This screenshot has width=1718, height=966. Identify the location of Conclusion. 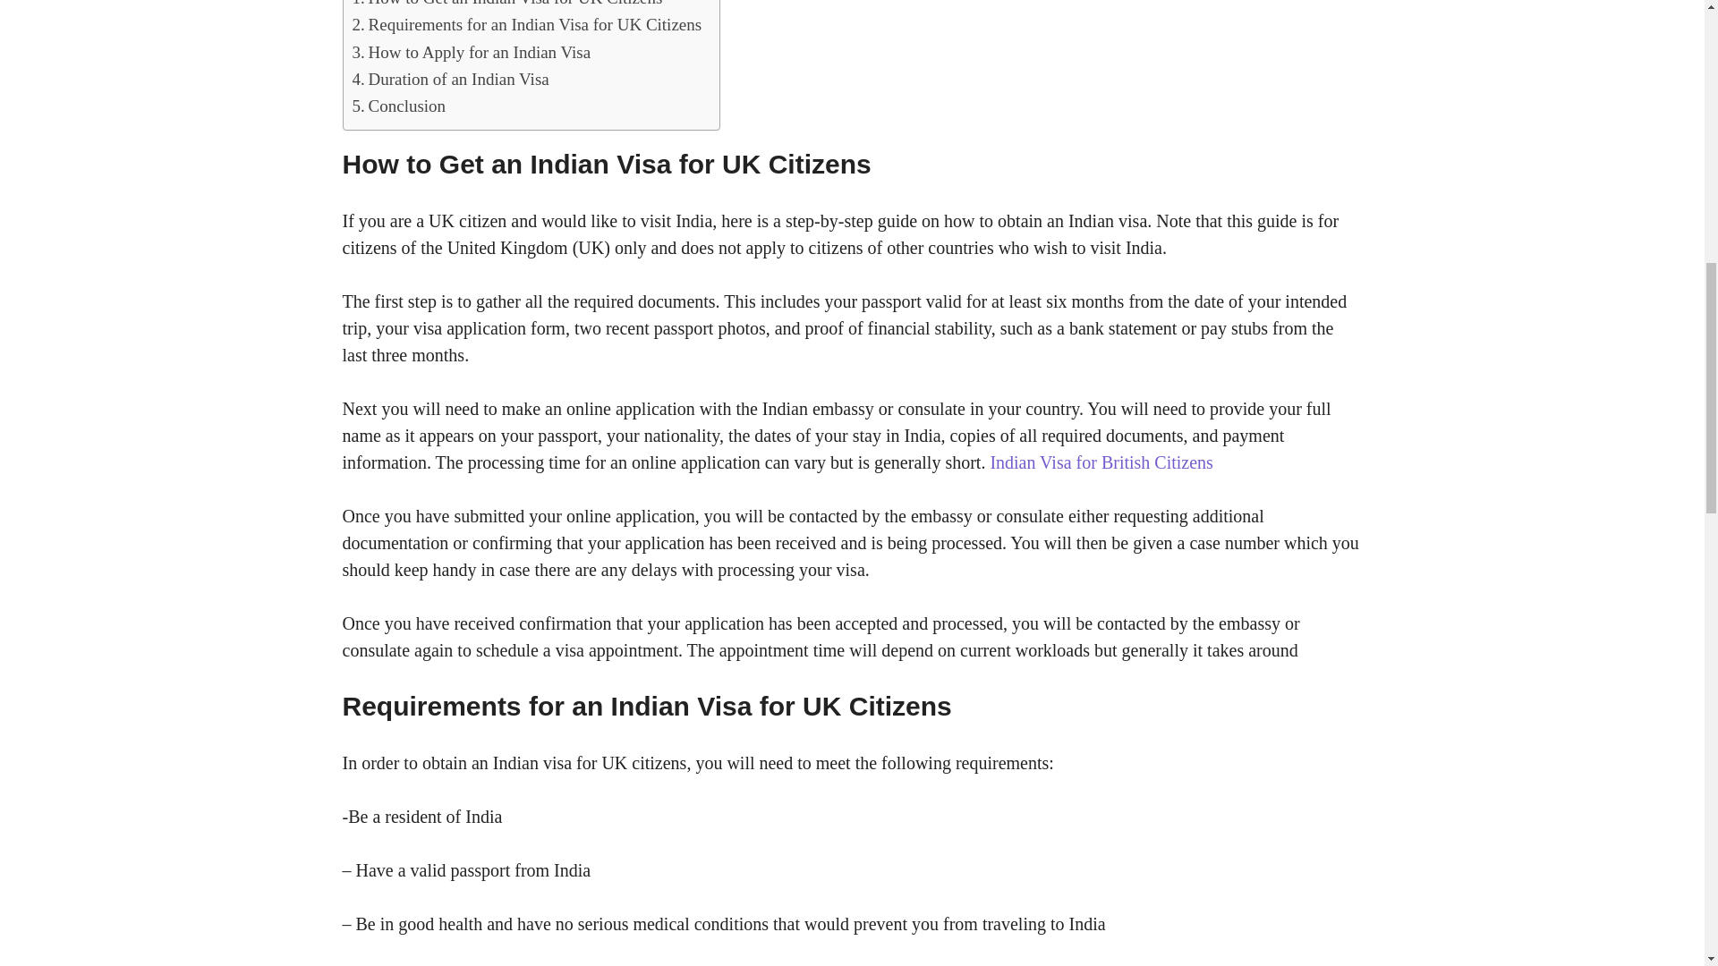
(399, 106).